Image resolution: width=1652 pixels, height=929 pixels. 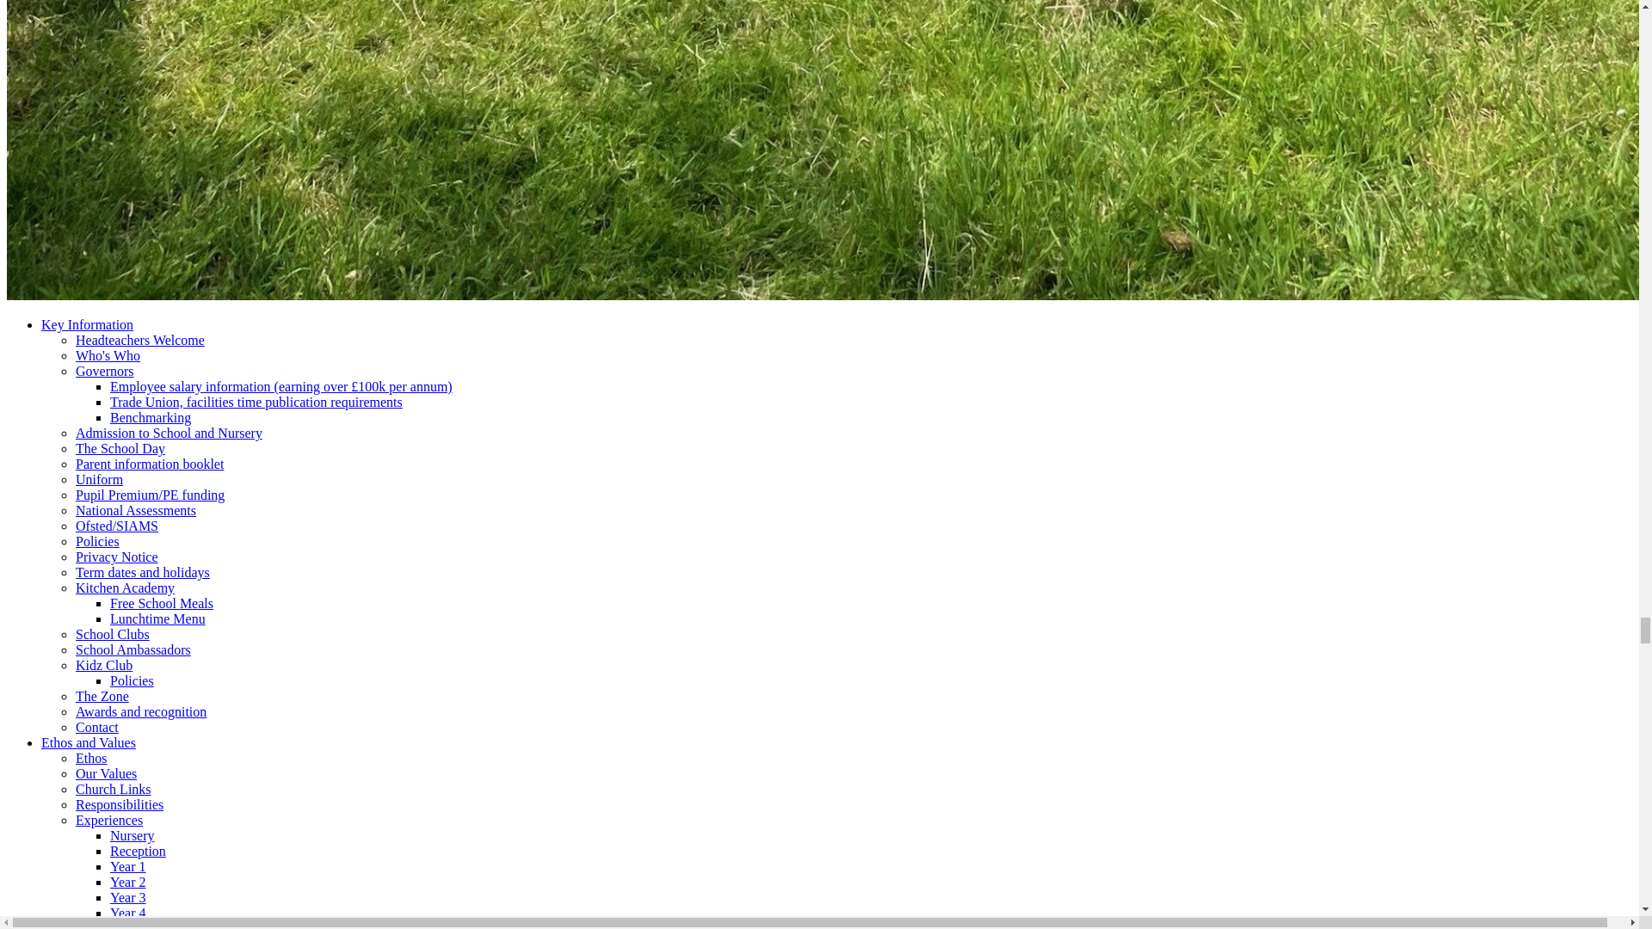 What do you see at coordinates (120, 803) in the screenshot?
I see `Responsibilities` at bounding box center [120, 803].